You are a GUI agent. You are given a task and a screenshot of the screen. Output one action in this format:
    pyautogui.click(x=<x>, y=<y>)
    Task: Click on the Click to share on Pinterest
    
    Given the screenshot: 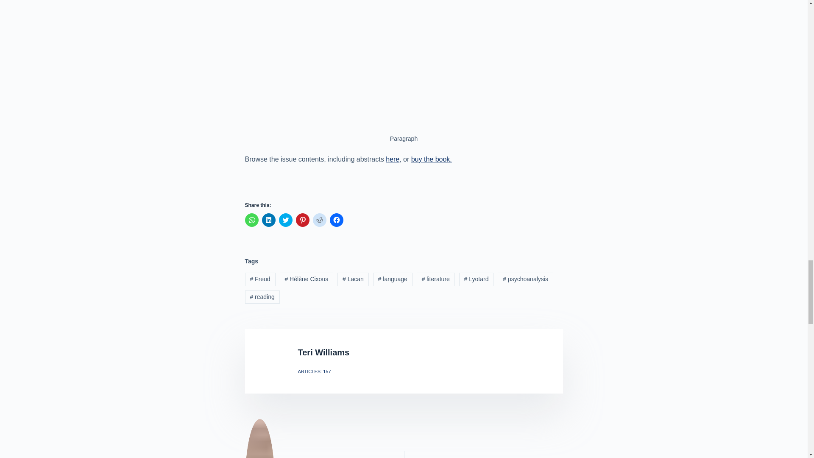 What is the action you would take?
    pyautogui.click(x=303, y=220)
    